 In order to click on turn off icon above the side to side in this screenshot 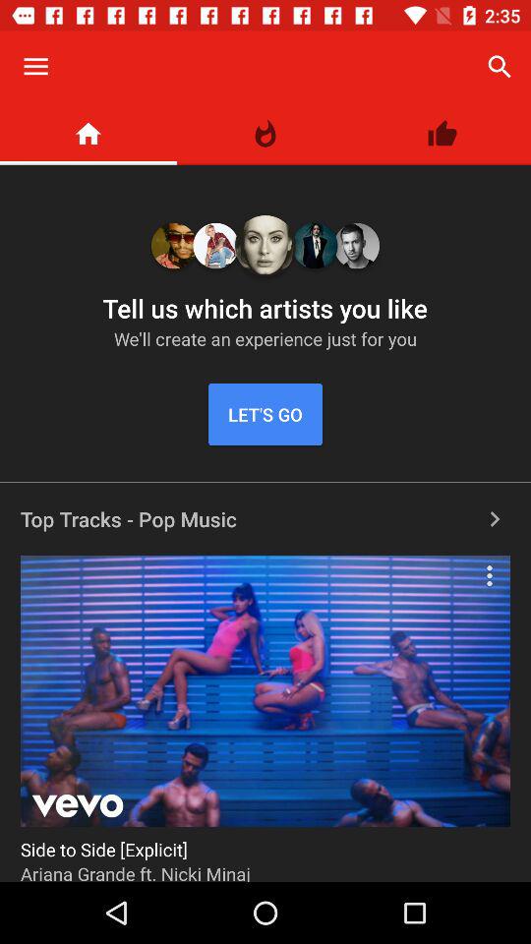, I will do `click(490, 575)`.